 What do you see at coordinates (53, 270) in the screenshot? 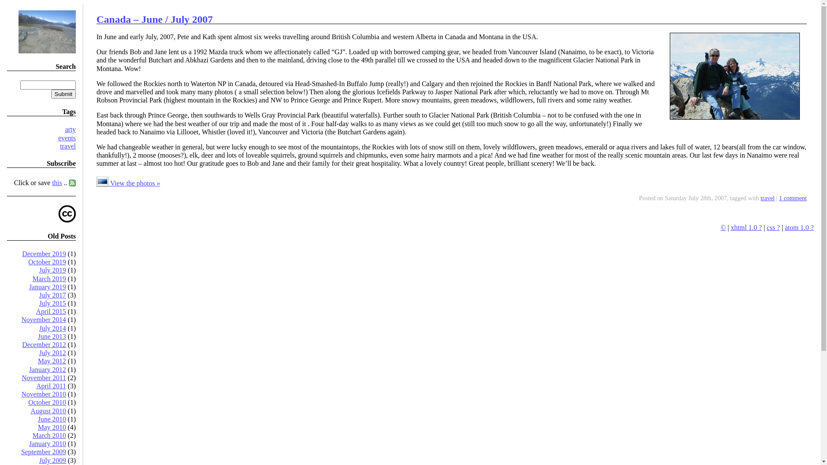
I see `July 2019` at bounding box center [53, 270].